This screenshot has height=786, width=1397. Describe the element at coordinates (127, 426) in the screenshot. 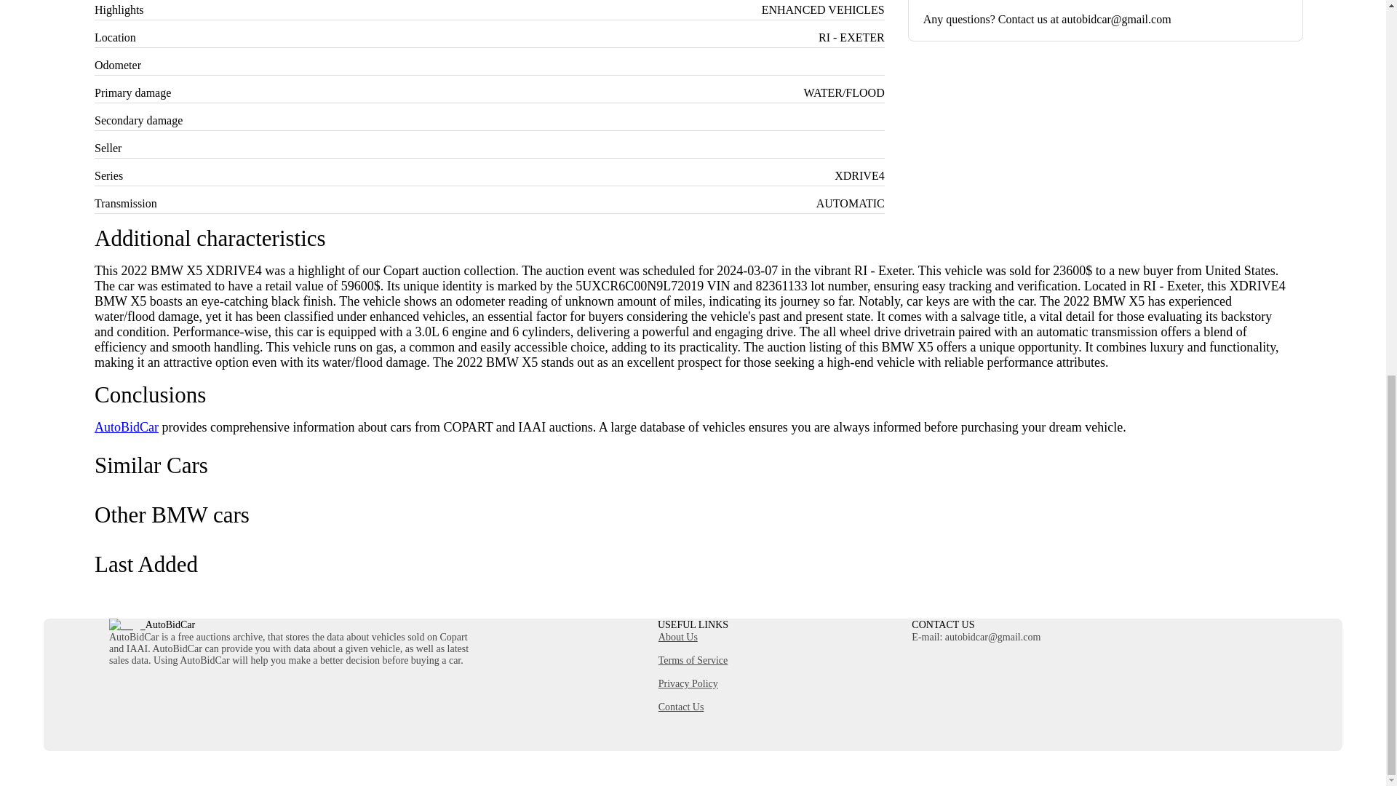

I see `AutoBidCar` at that location.